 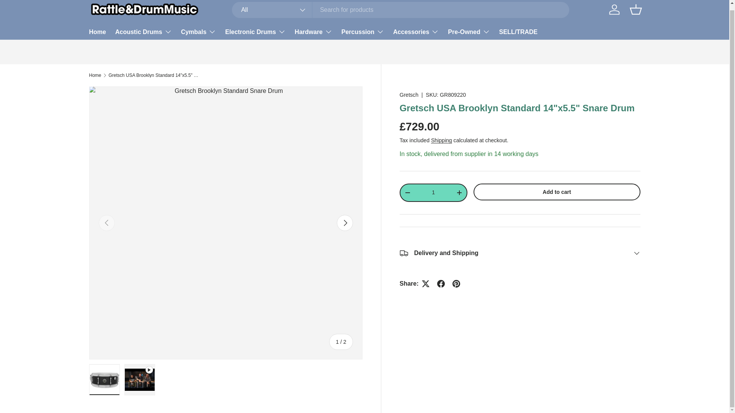 I want to click on 1, so click(x=433, y=192).